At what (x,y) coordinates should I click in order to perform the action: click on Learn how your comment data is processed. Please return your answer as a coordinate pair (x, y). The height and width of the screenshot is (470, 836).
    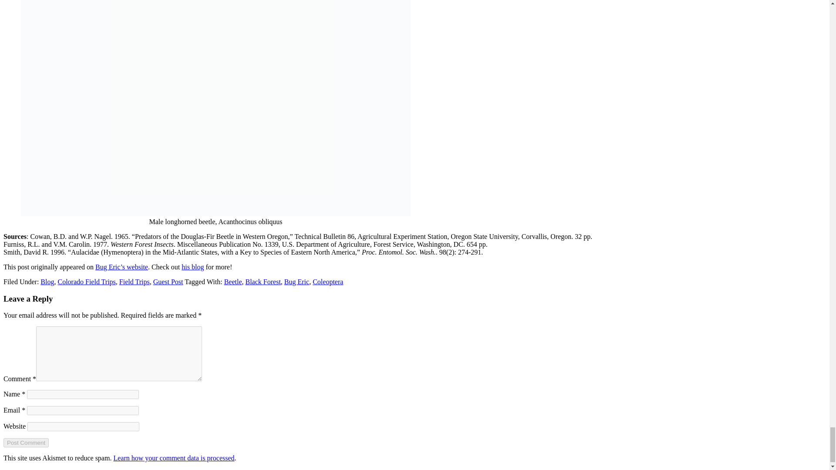
    Looking at the image, I should click on (173, 458).